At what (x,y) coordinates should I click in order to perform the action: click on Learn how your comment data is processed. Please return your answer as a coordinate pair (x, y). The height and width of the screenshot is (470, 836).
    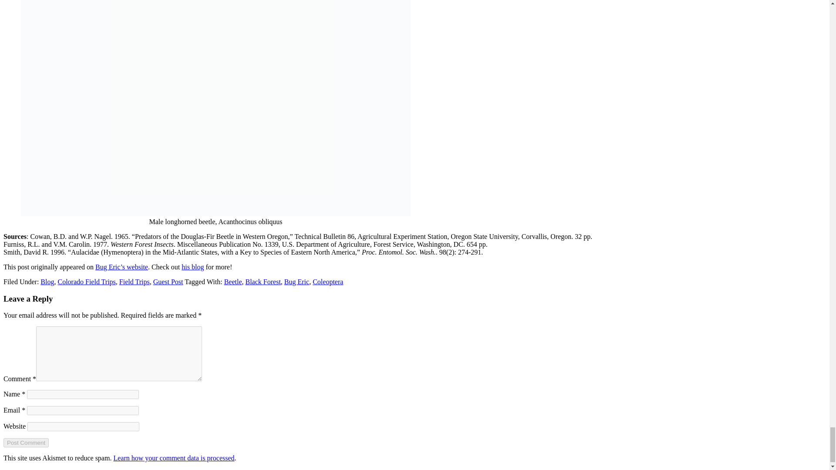
    Looking at the image, I should click on (173, 458).